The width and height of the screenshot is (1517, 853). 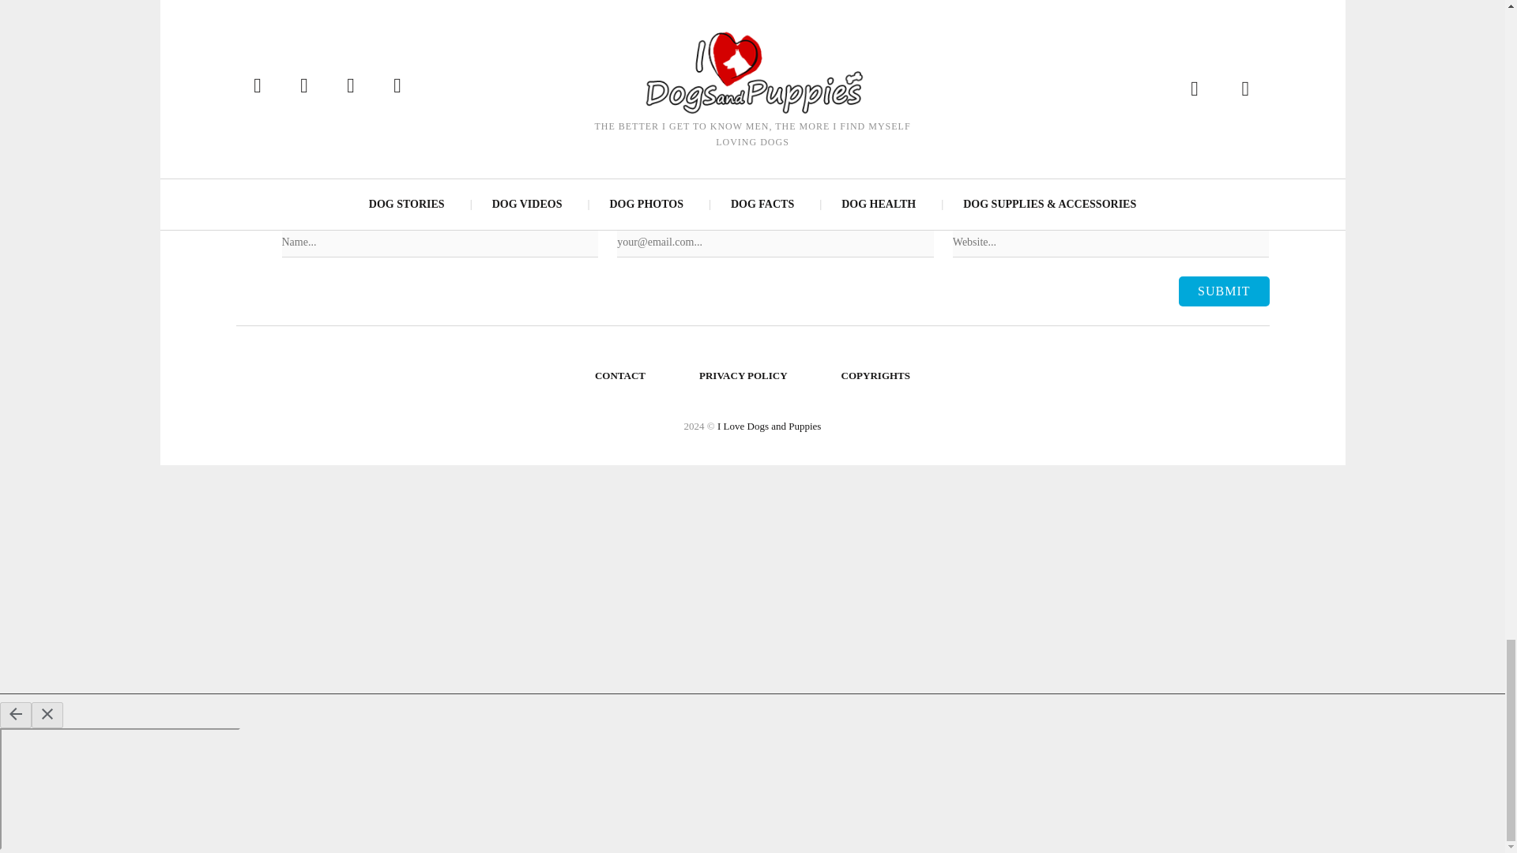 I want to click on ADD YOURS, so click(x=475, y=9).